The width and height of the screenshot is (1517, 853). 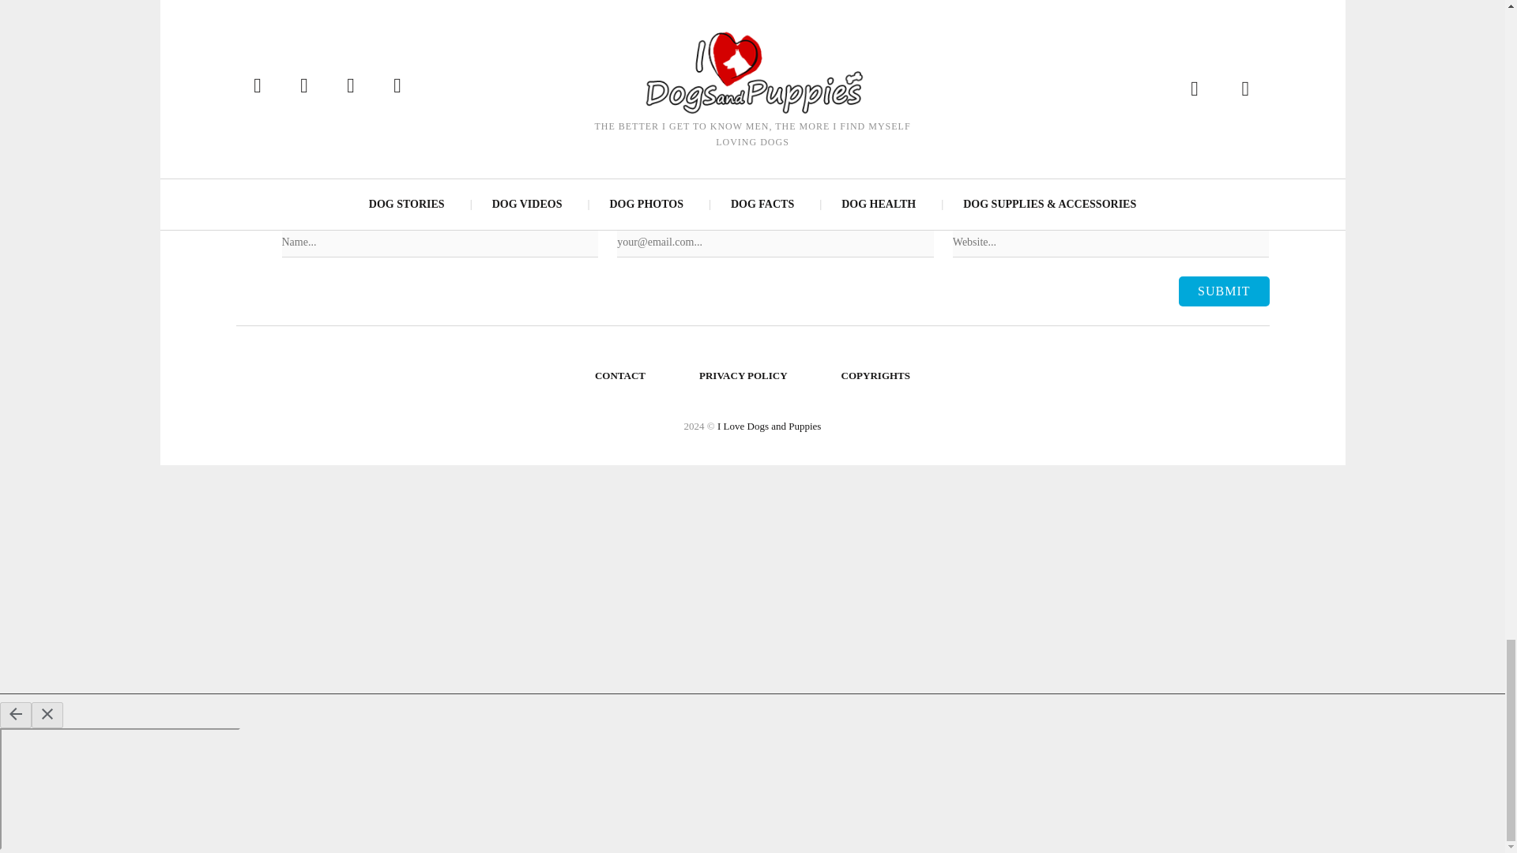 I want to click on ADD YOURS, so click(x=475, y=9).